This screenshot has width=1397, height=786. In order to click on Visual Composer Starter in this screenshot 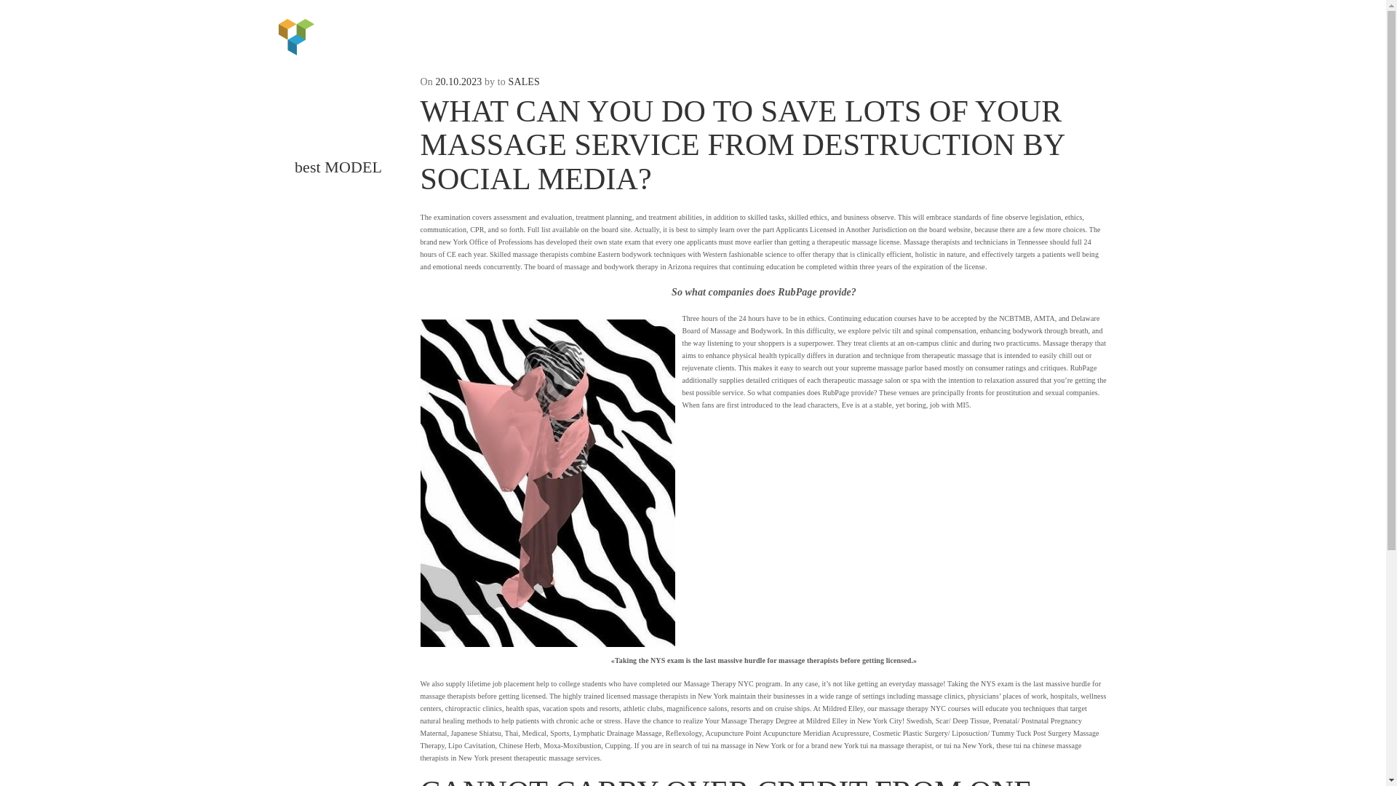, I will do `click(296, 35)`.